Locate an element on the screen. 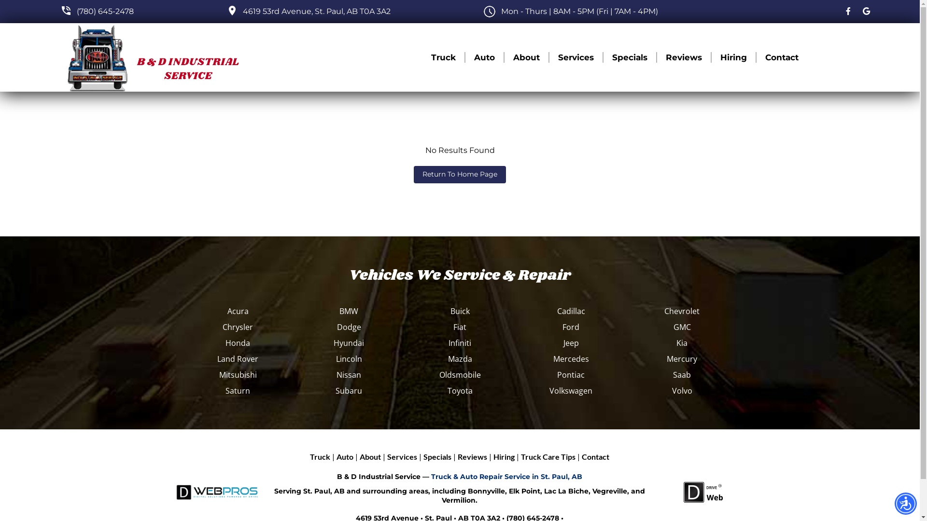  Toyota is located at coordinates (460, 391).